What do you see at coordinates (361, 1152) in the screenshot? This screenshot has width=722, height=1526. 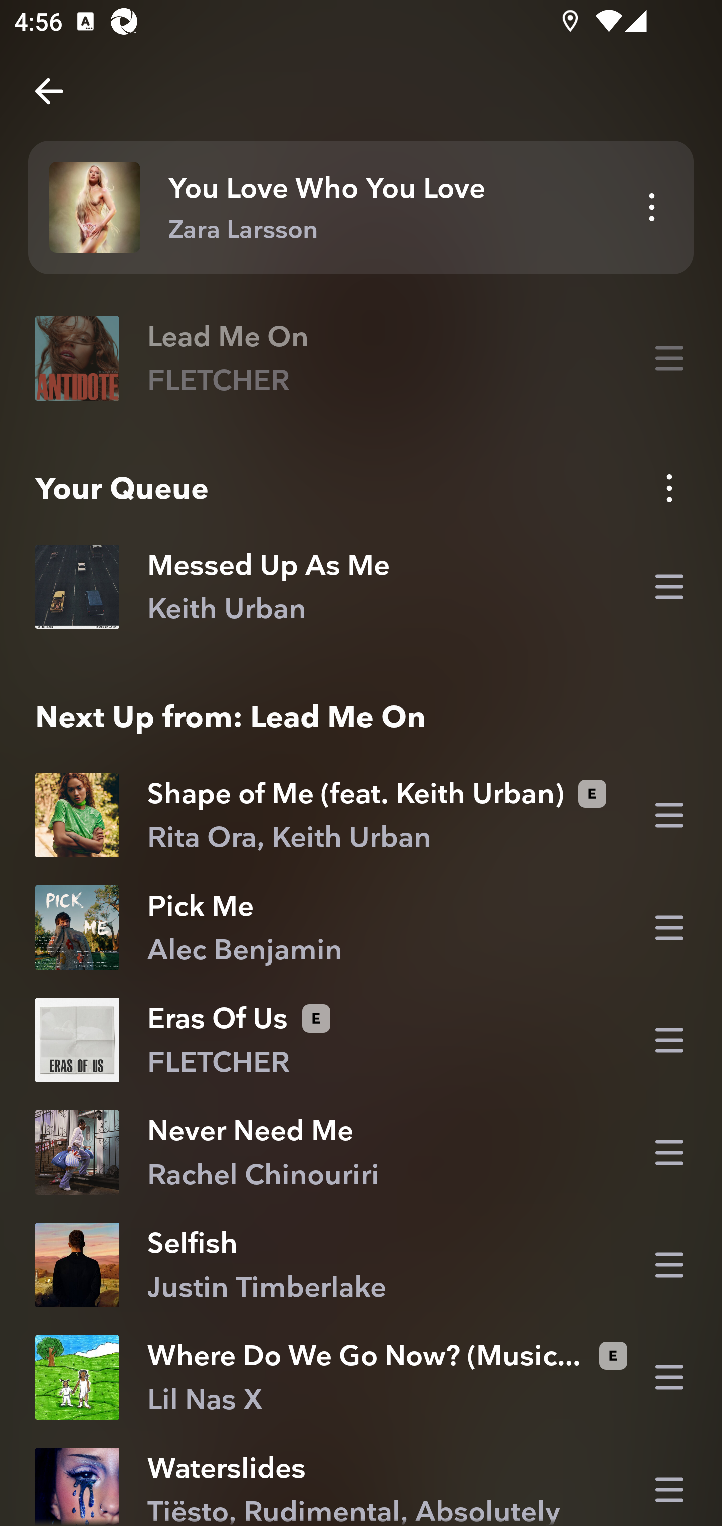 I see `Never Need Me Rachel Chinouriri` at bounding box center [361, 1152].